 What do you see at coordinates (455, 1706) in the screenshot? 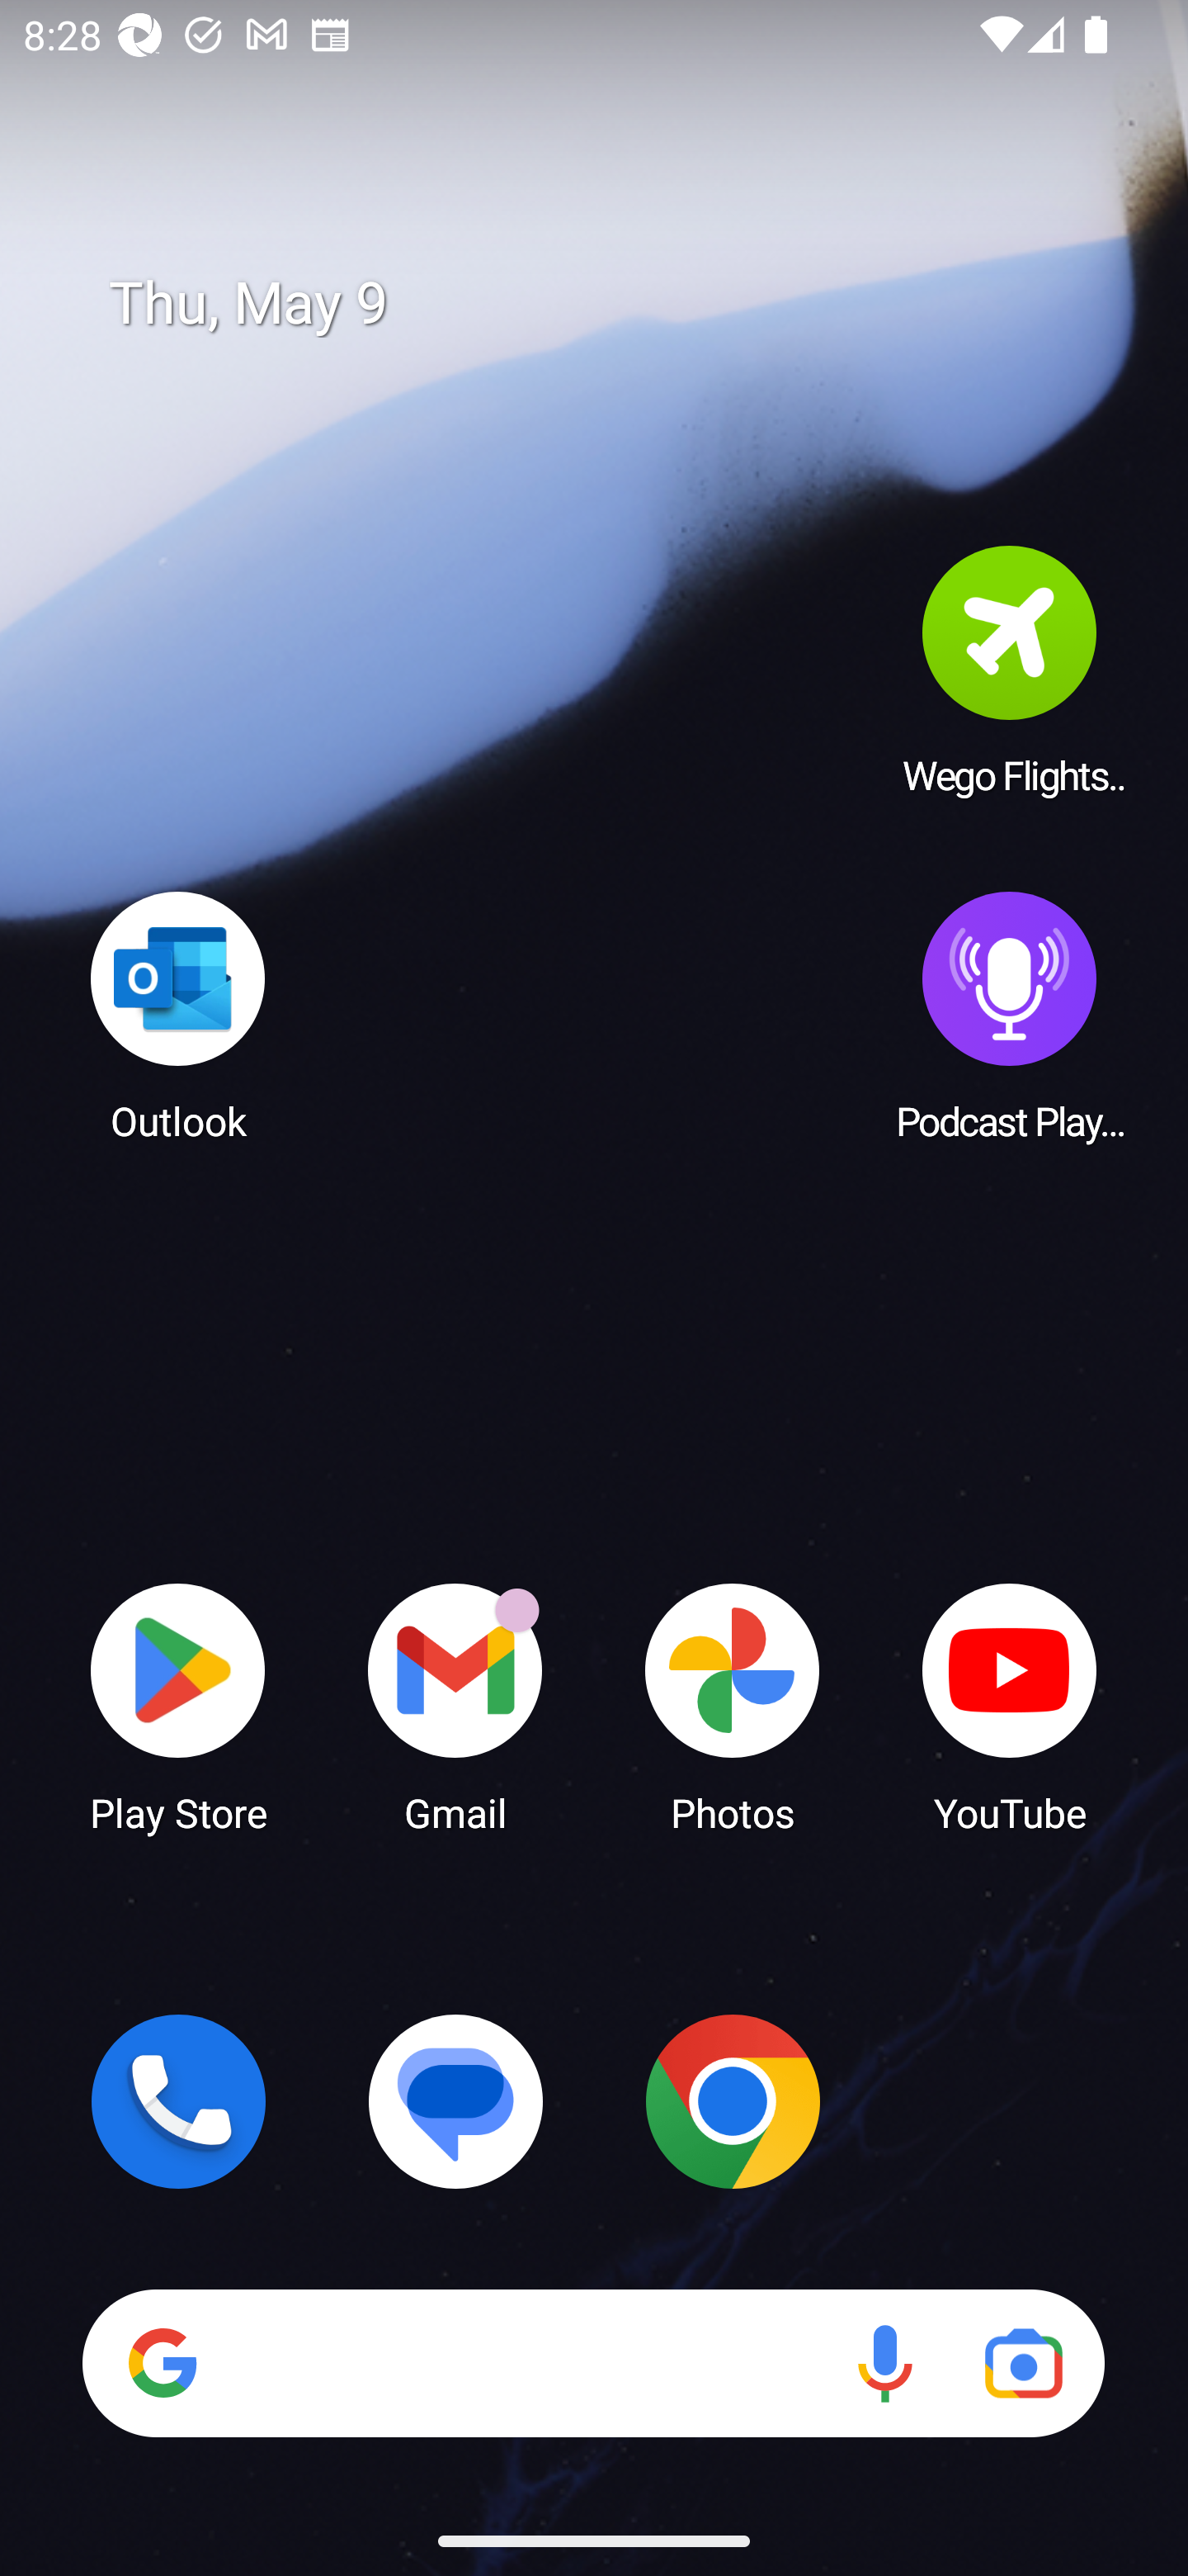
I see `Gmail Gmail has 18 notifications` at bounding box center [455, 1706].